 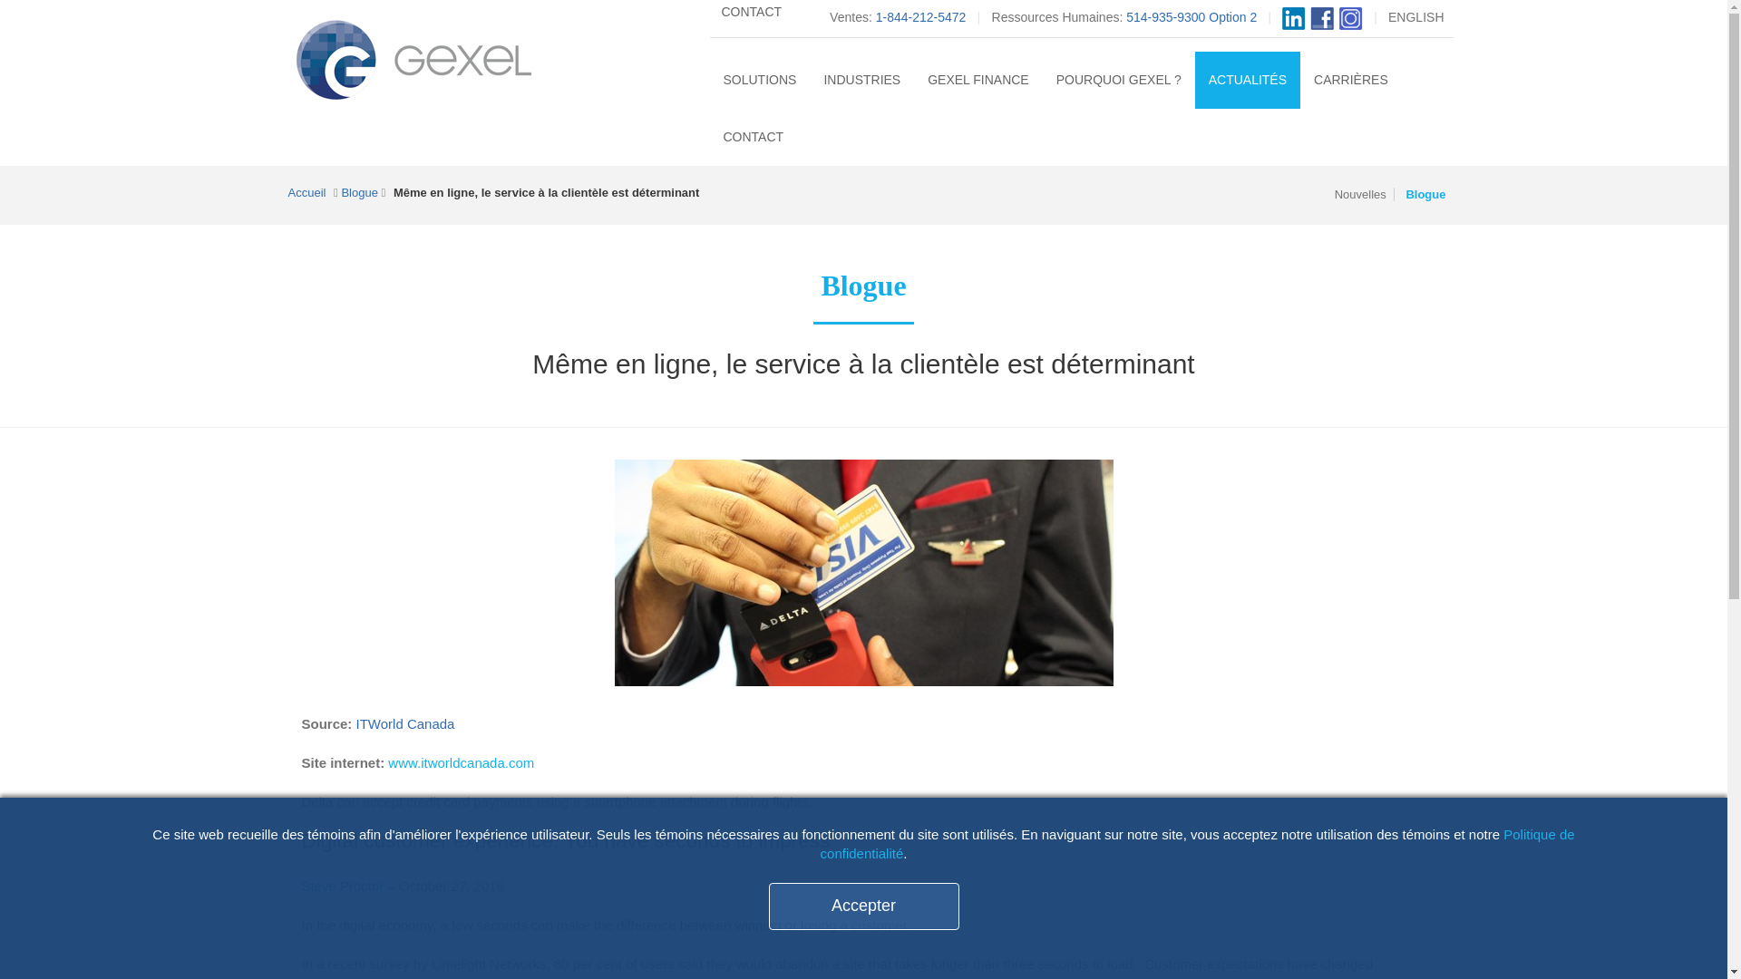 I want to click on ENGLISH, so click(x=1415, y=16).